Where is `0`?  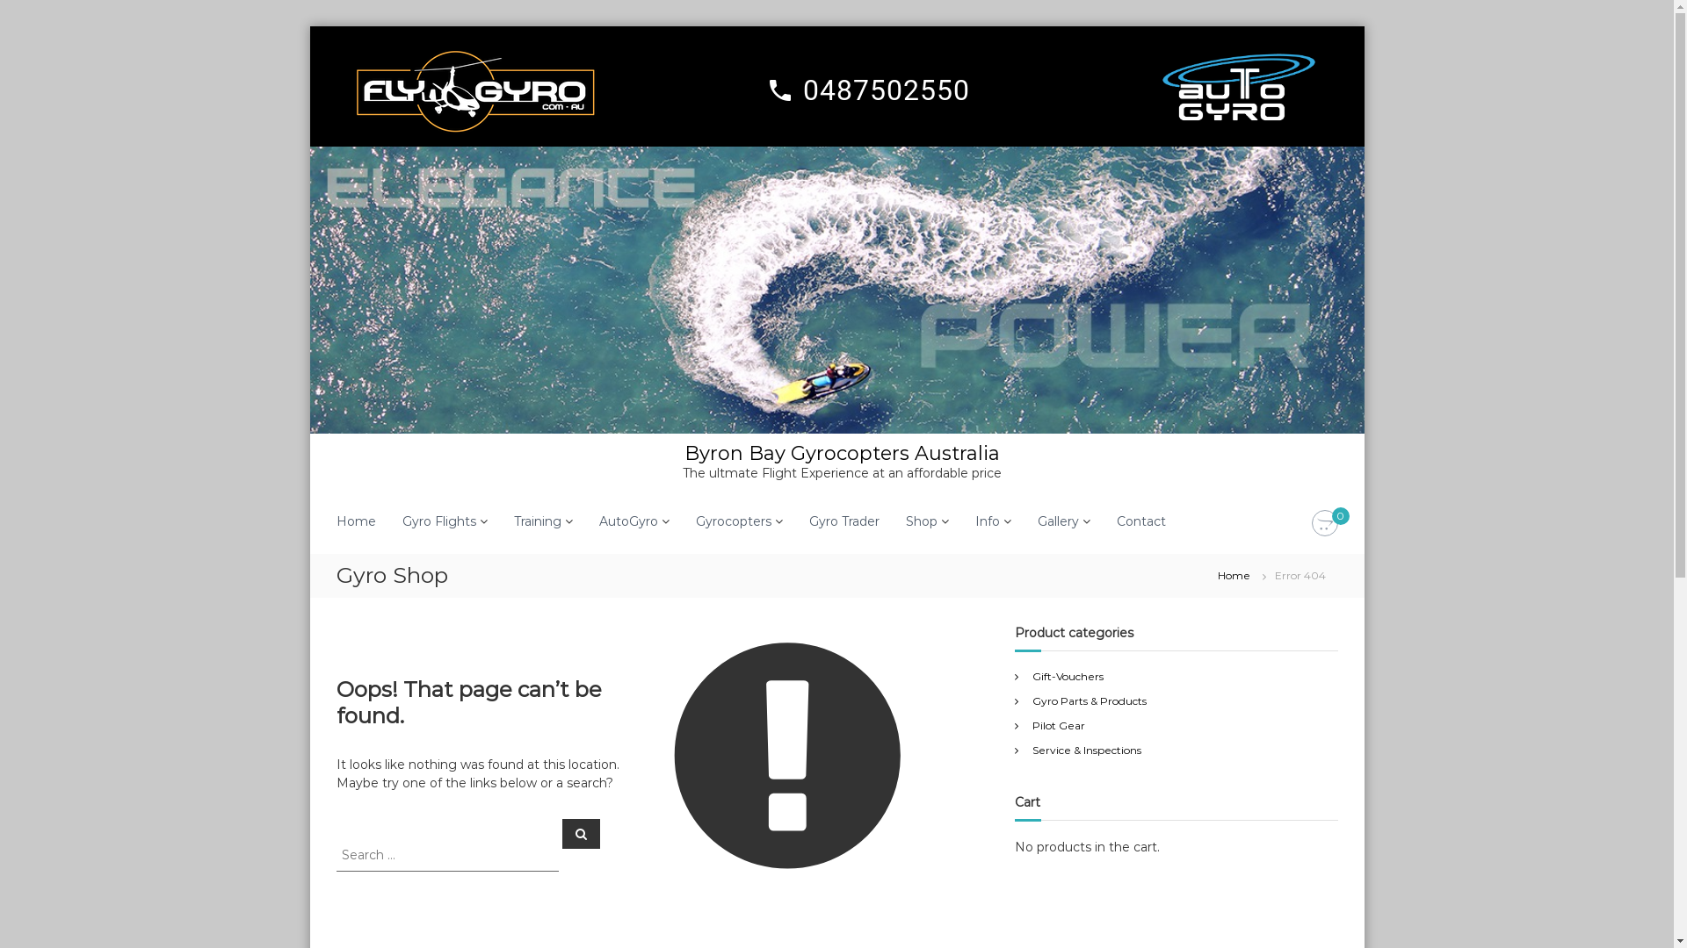 0 is located at coordinates (1324, 524).